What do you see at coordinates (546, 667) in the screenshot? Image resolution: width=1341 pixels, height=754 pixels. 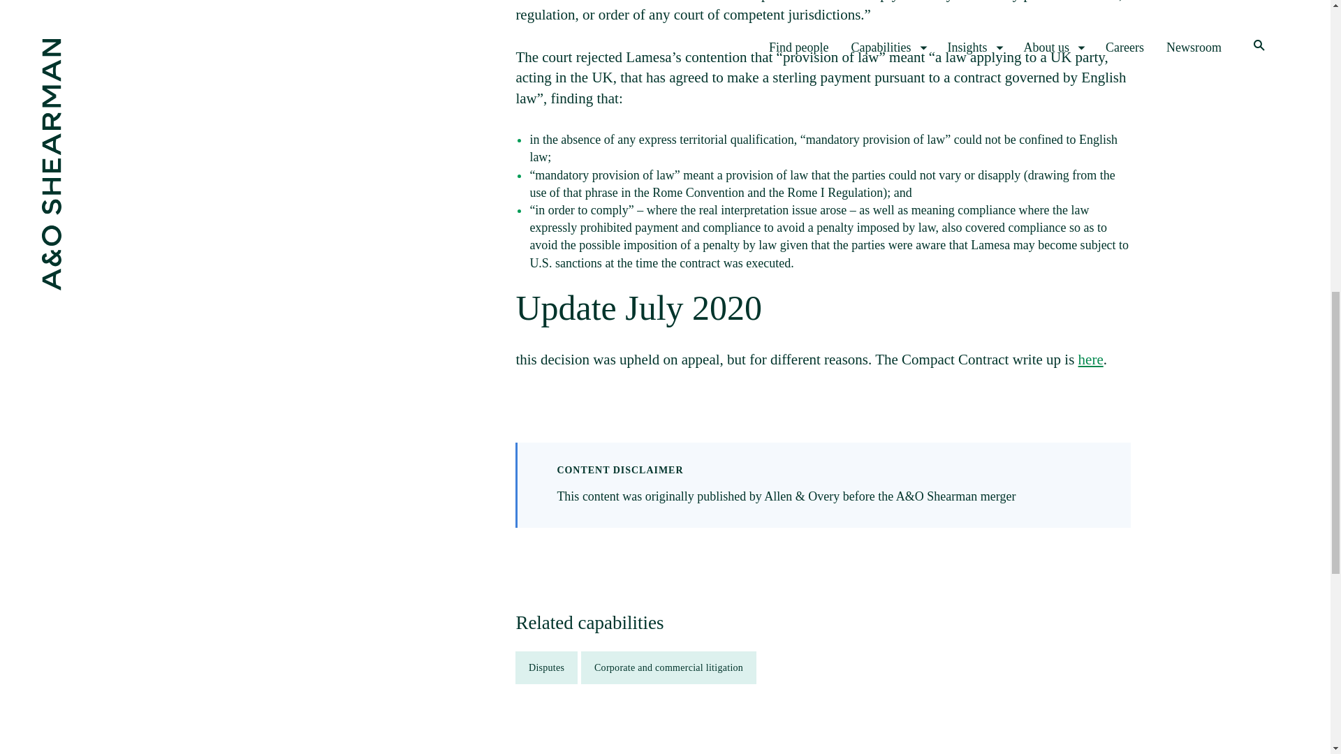 I see `Disputes` at bounding box center [546, 667].